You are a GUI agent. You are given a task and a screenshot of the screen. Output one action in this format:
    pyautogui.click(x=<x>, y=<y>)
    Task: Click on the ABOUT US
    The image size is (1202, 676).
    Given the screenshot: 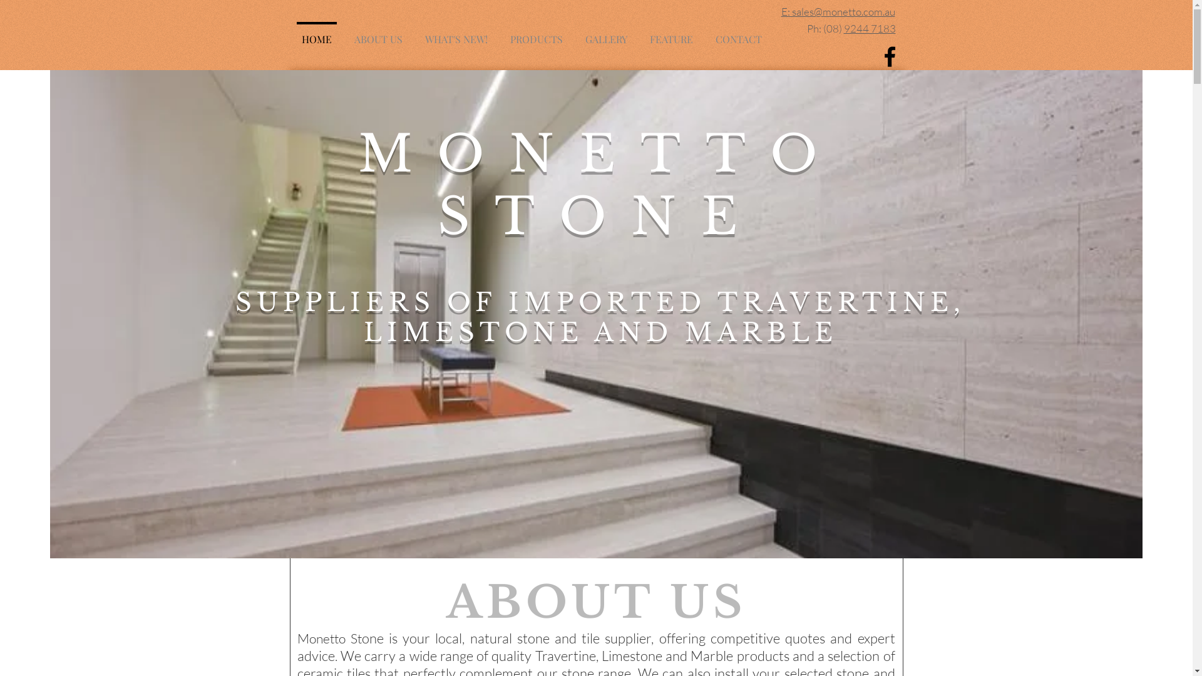 What is the action you would take?
    pyautogui.click(x=378, y=34)
    